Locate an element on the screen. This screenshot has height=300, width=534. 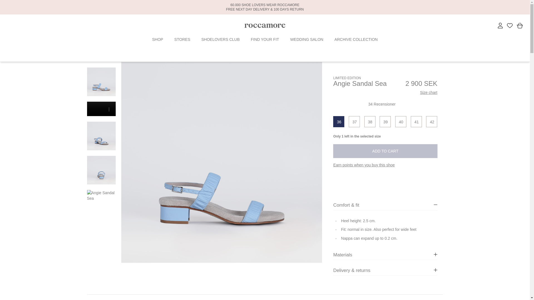
47794862129496 is located at coordinates (354, 121).